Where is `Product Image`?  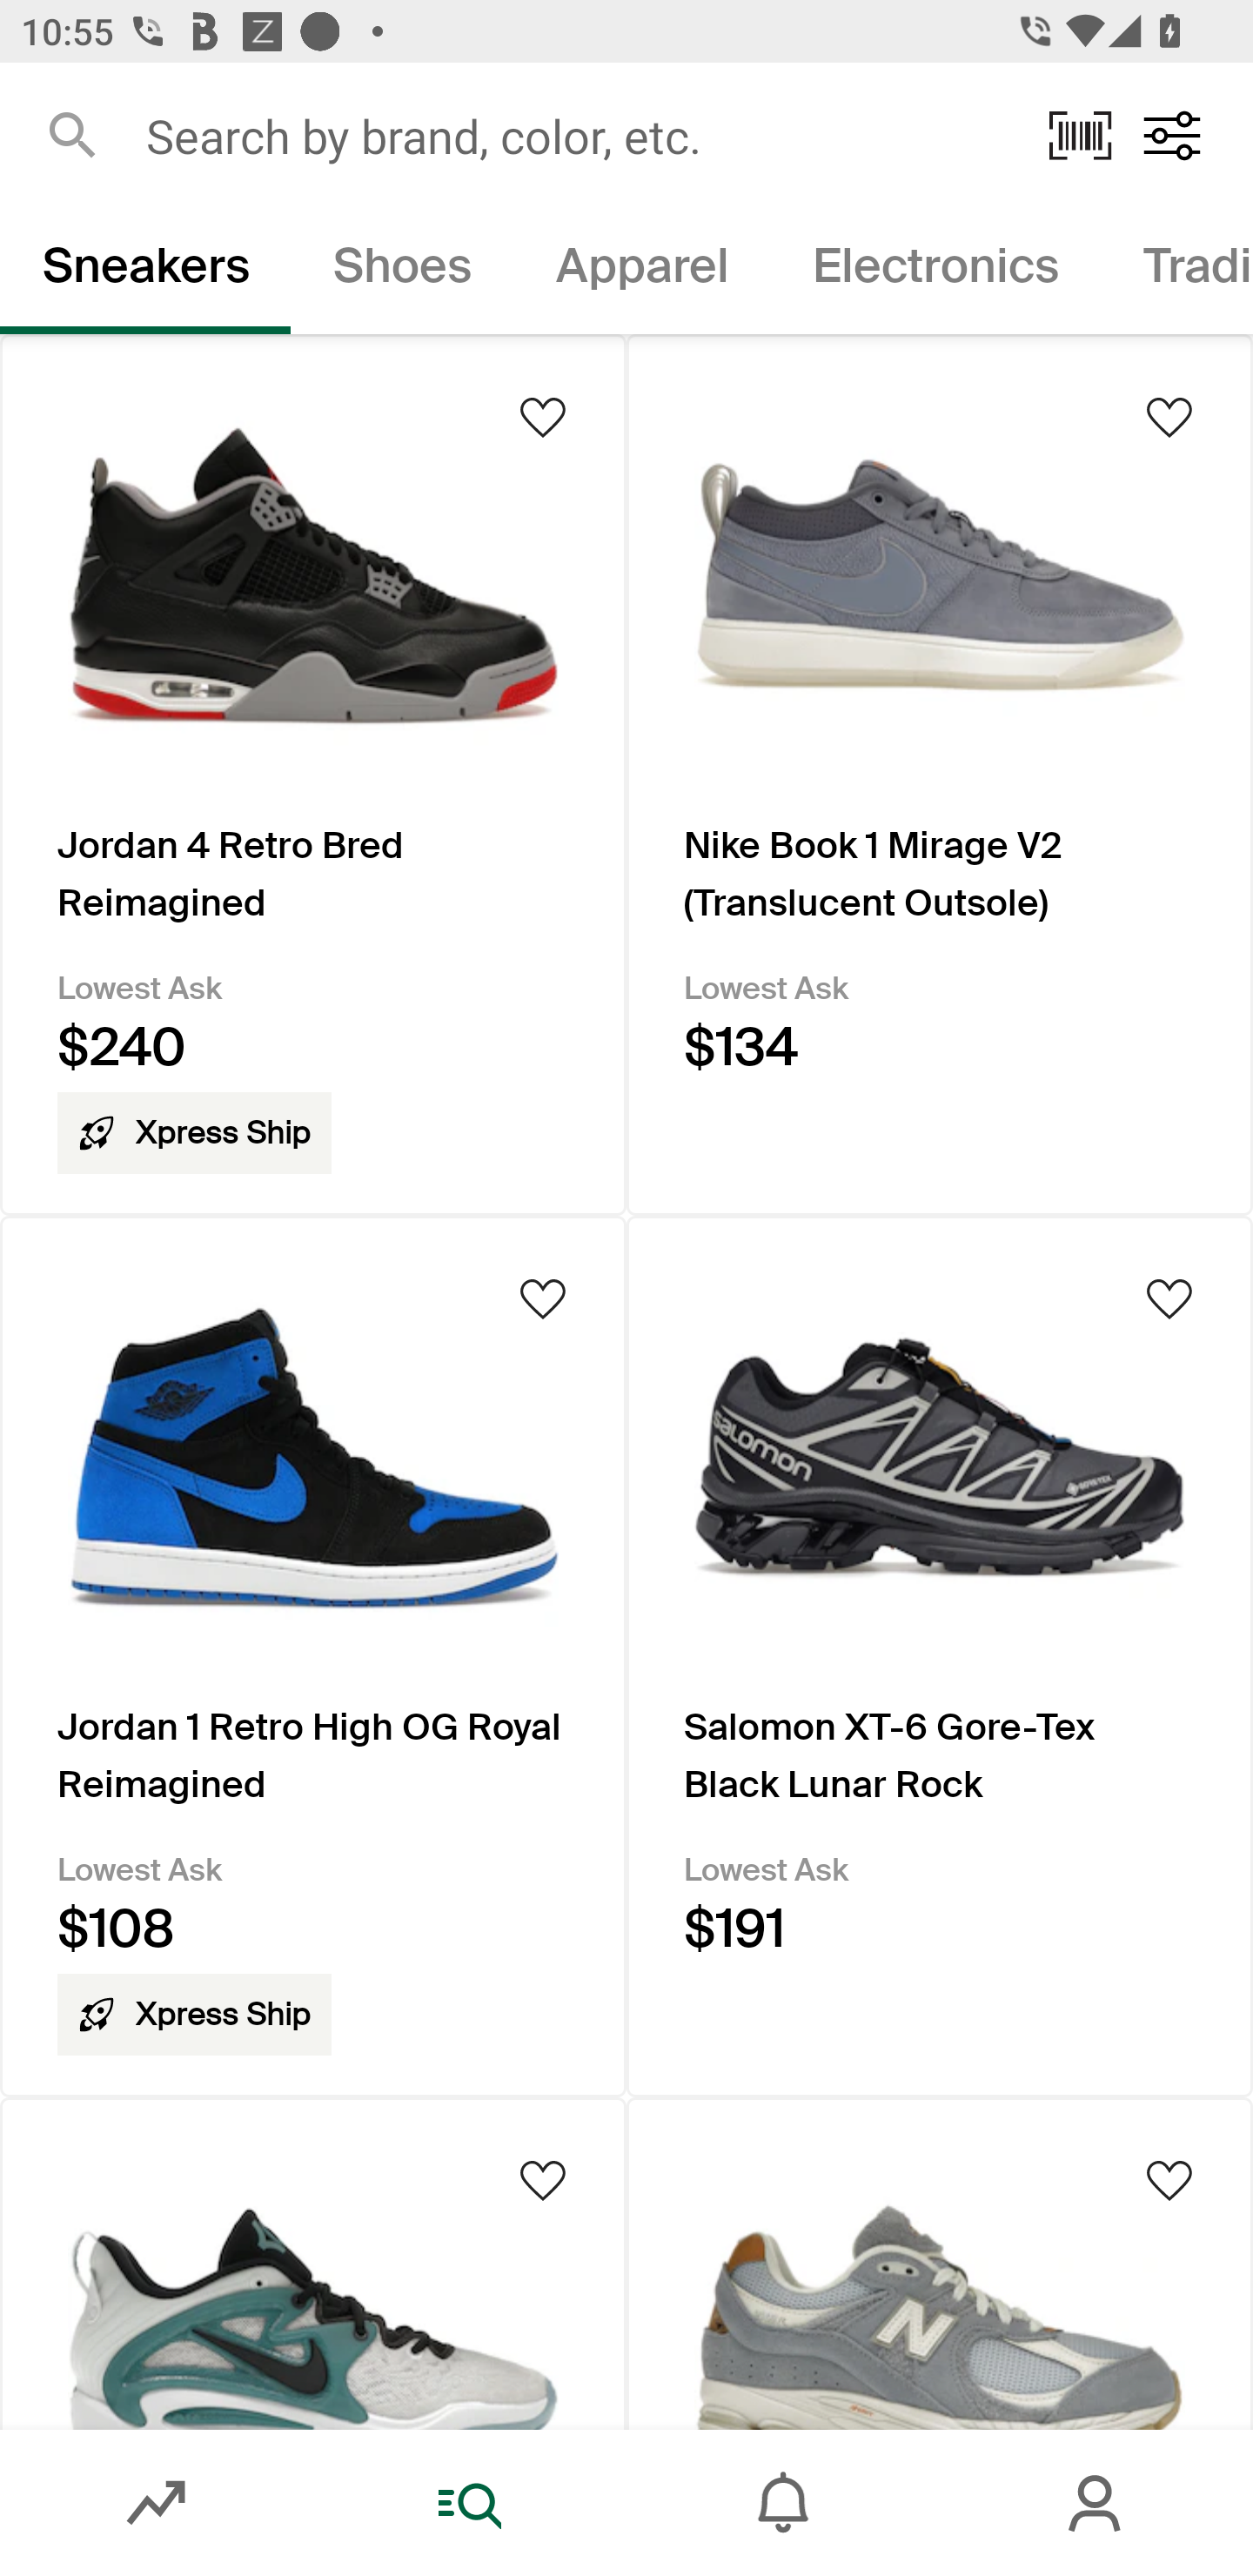
Product Image is located at coordinates (313, 2263).